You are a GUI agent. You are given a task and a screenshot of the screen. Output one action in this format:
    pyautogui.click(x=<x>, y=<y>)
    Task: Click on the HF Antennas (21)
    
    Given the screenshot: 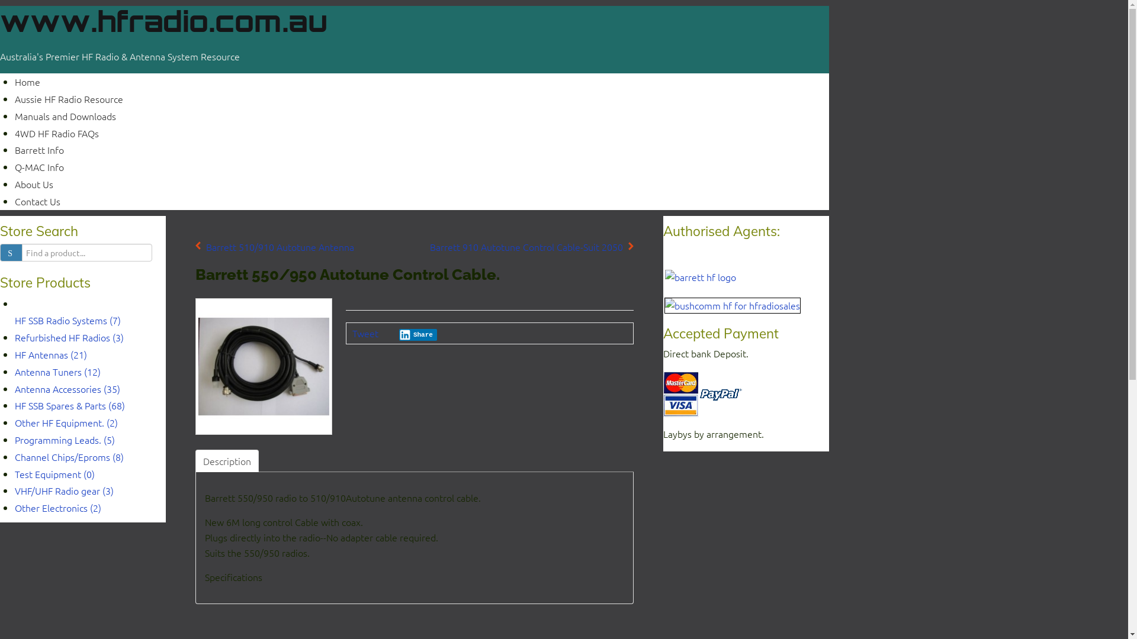 What is the action you would take?
    pyautogui.click(x=51, y=354)
    